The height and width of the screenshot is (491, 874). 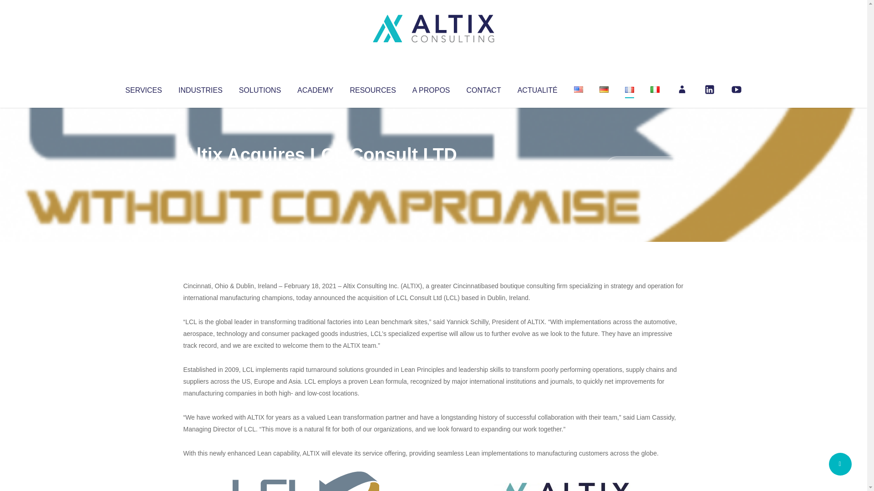 What do you see at coordinates (200, 88) in the screenshot?
I see `INDUSTRIES` at bounding box center [200, 88].